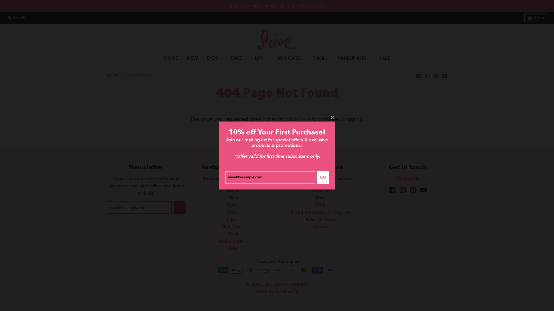 The image size is (554, 311). I want to click on Tools, so click(233, 234).